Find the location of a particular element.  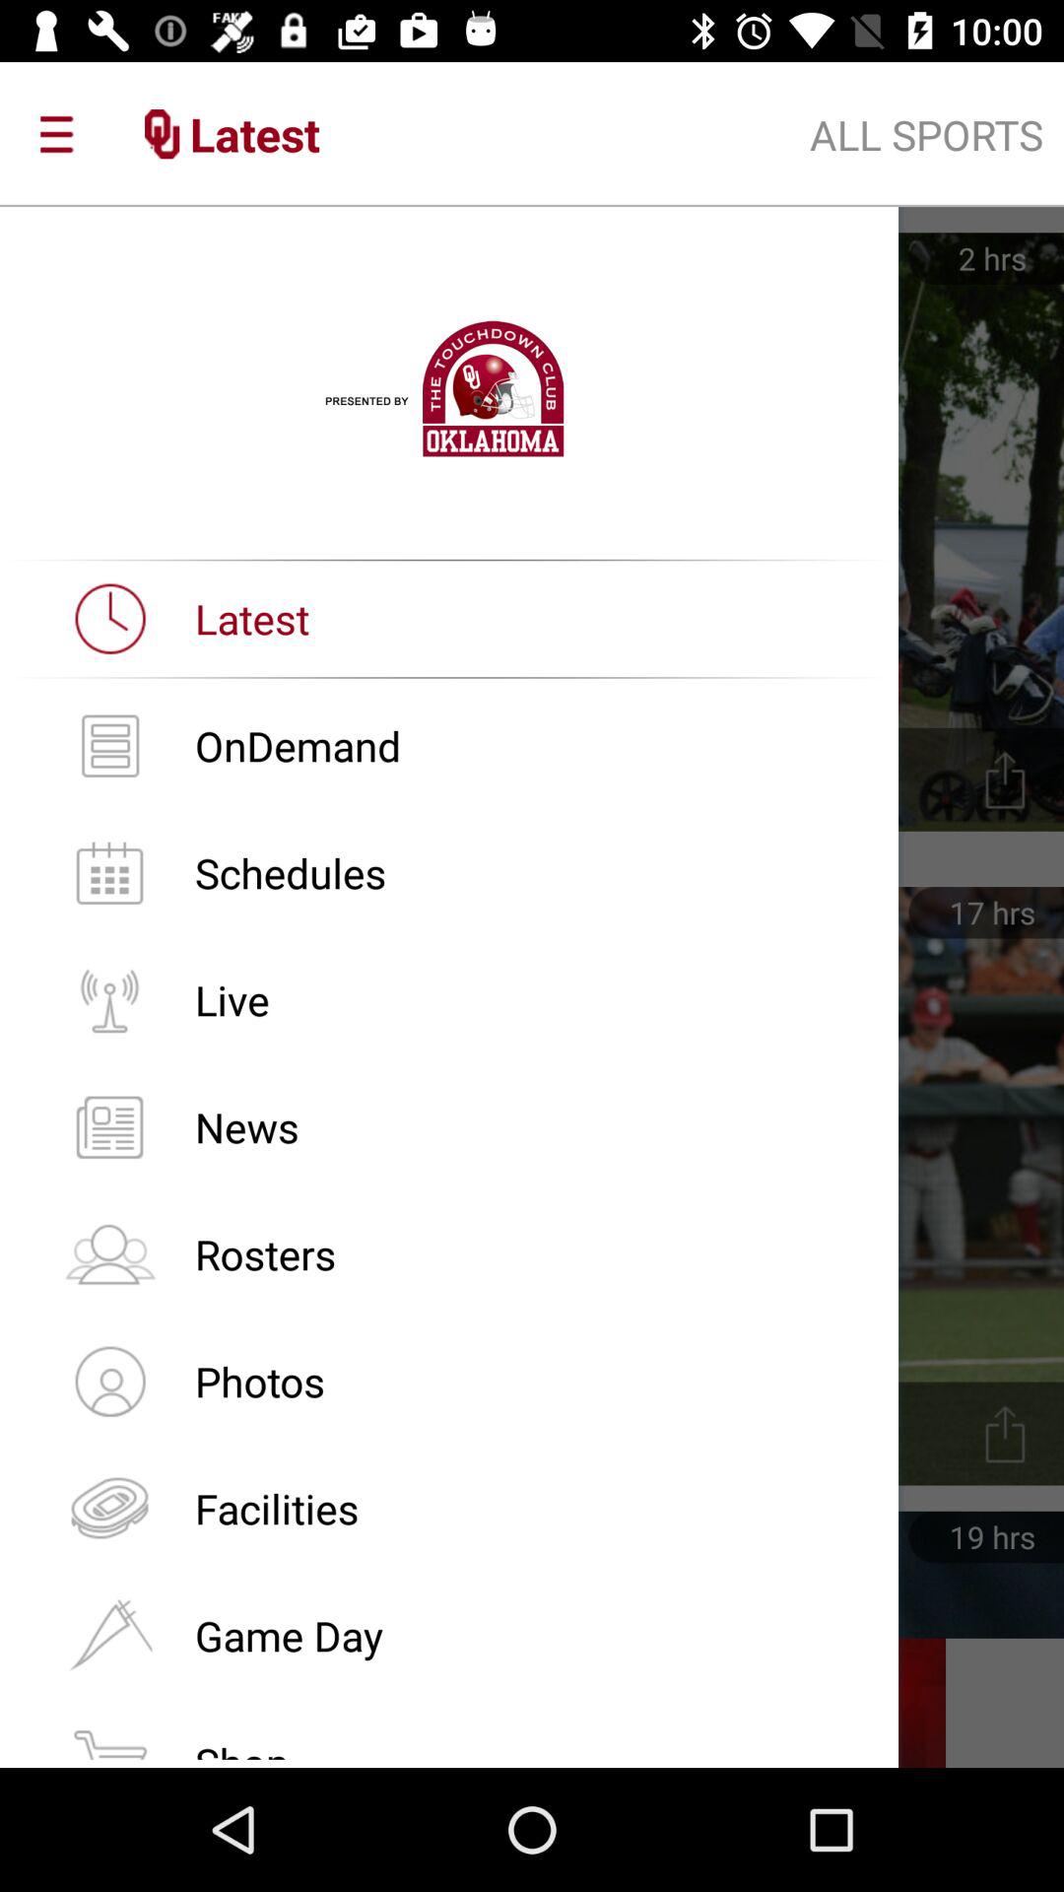

select the first icon below the latest is located at coordinates (109, 745).